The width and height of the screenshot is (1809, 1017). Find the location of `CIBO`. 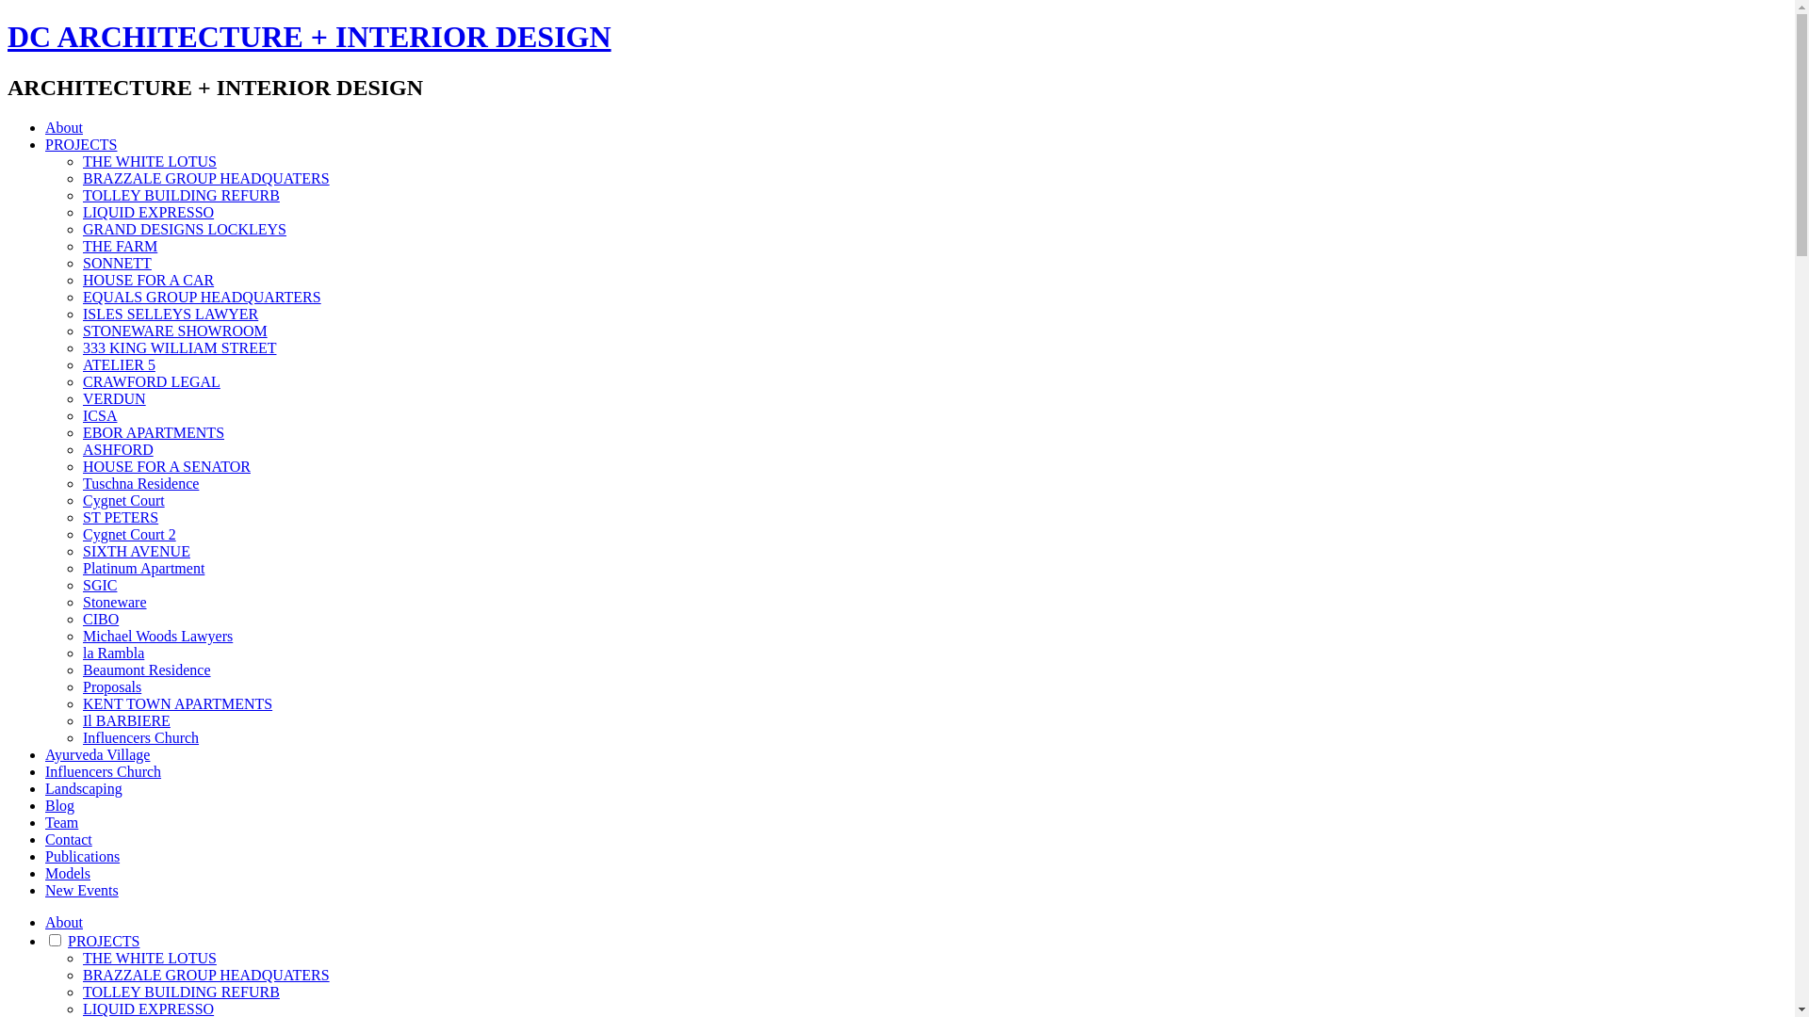

CIBO is located at coordinates (101, 620).